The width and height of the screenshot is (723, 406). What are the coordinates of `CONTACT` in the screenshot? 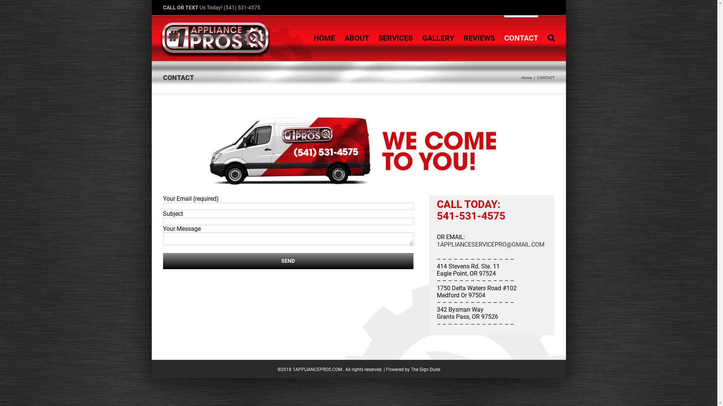 It's located at (521, 37).